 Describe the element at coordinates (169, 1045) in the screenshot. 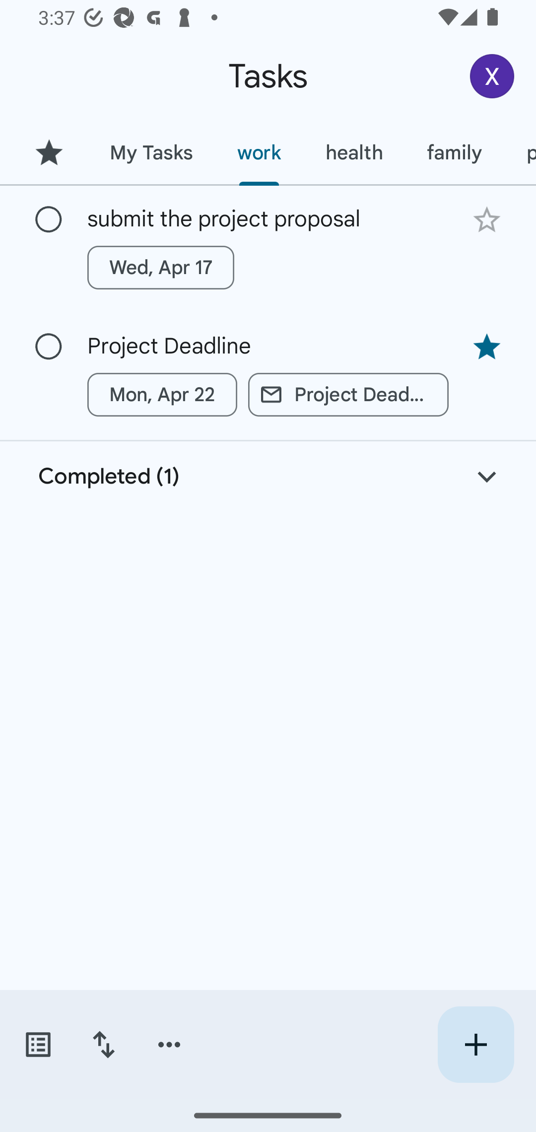

I see `More options` at that location.